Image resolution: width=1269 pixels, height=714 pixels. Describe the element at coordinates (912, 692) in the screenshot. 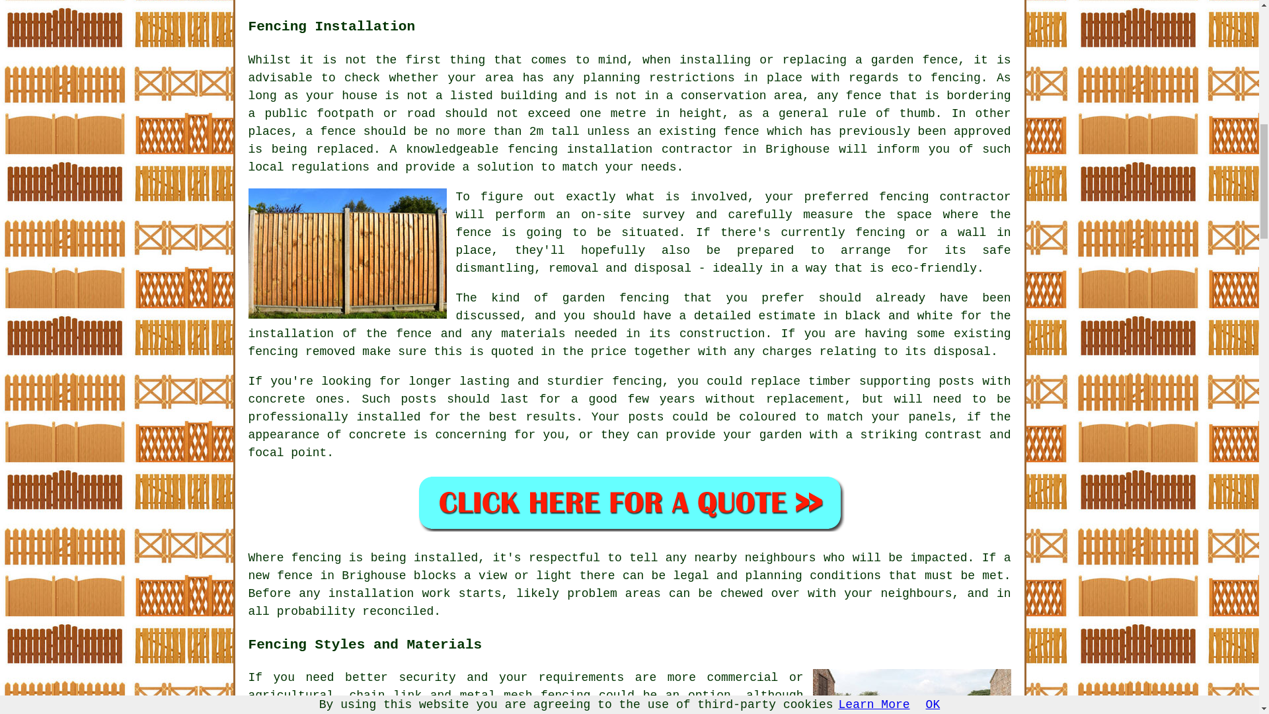

I see `Garden Fencing Near Brighouse West Yorkshire` at that location.